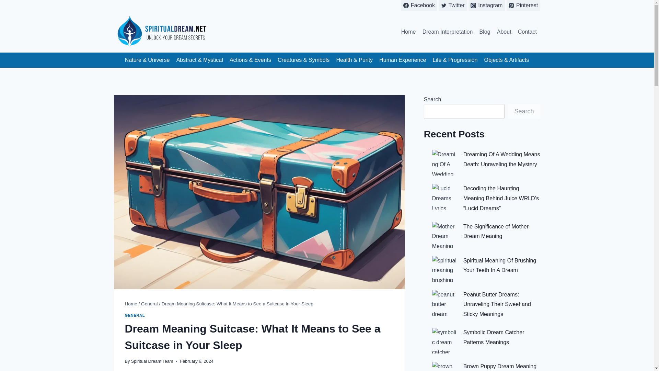 This screenshot has height=371, width=659. What do you see at coordinates (527, 32) in the screenshot?
I see `Contact` at bounding box center [527, 32].